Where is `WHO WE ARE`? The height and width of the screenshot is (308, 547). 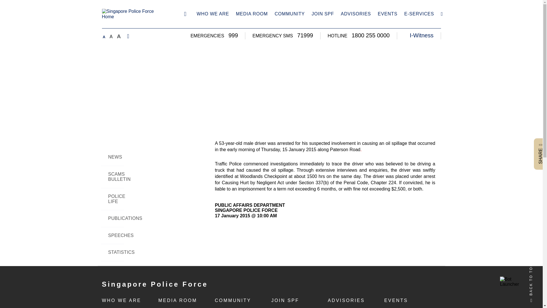 WHO WE ARE is located at coordinates (213, 14).